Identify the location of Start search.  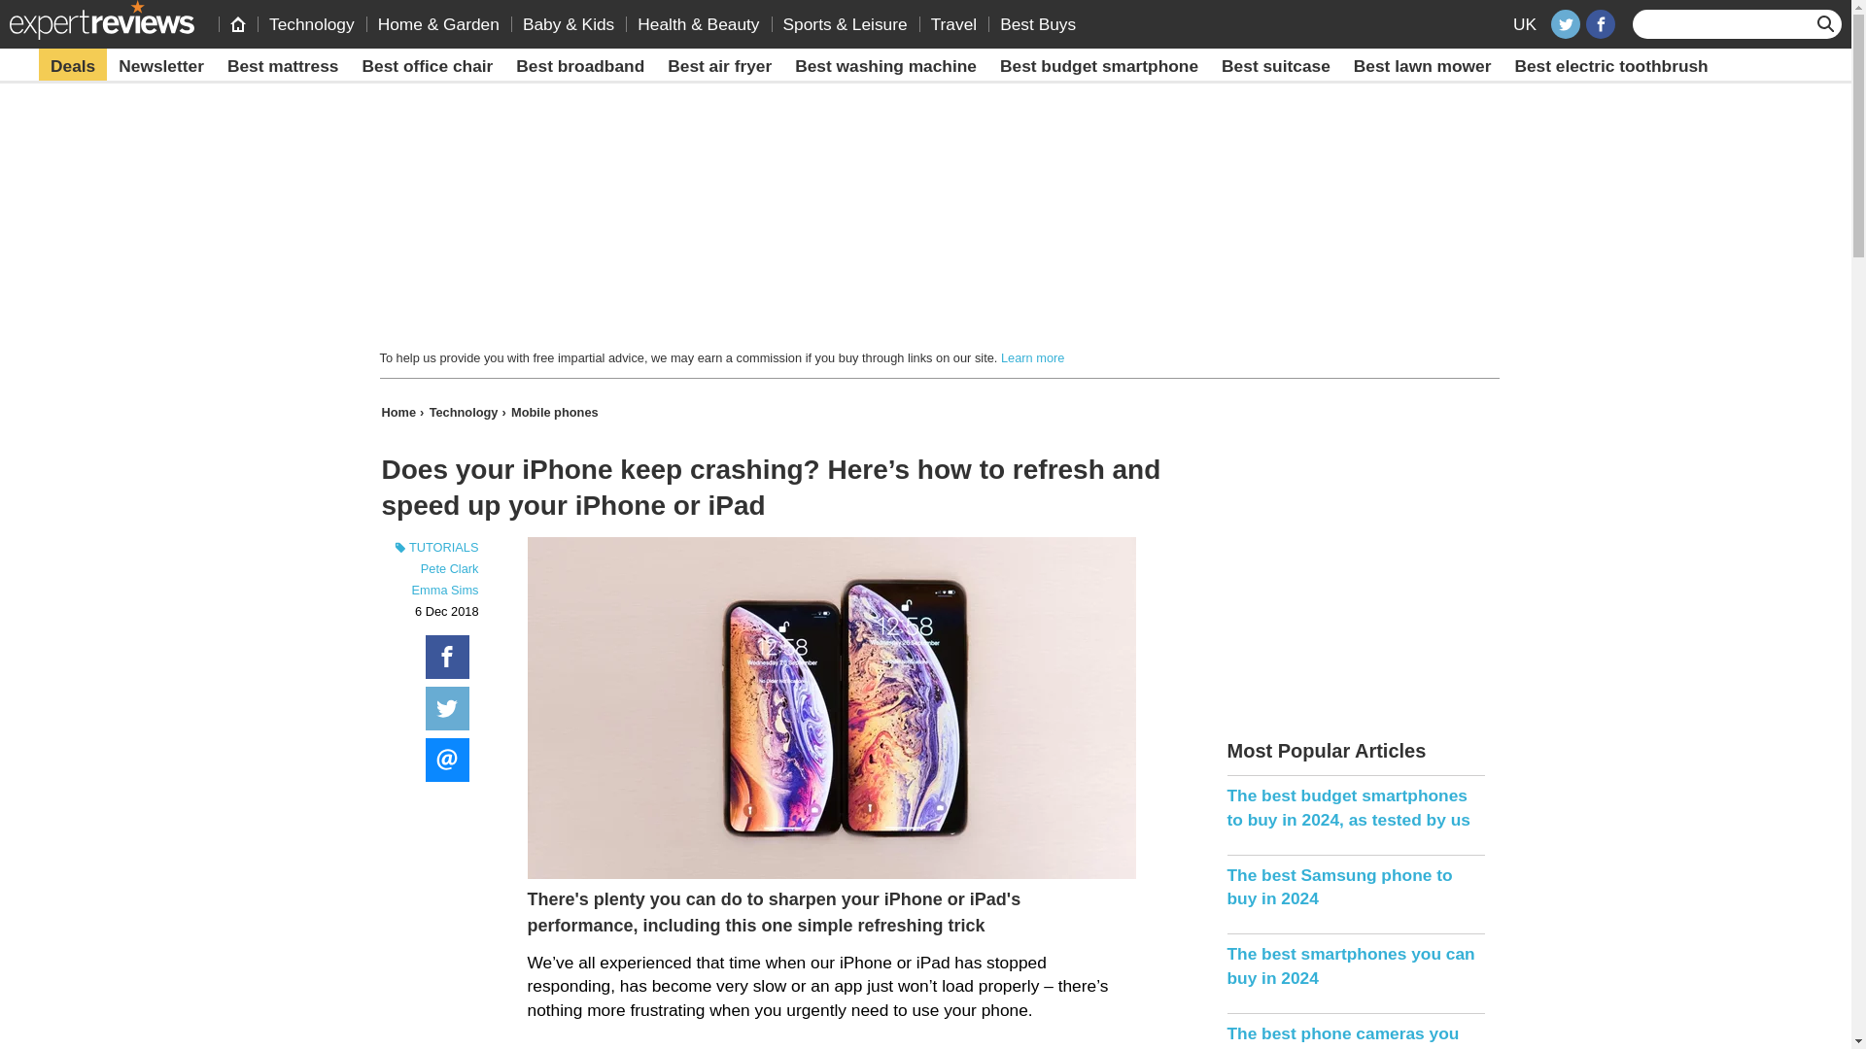
(1827, 23).